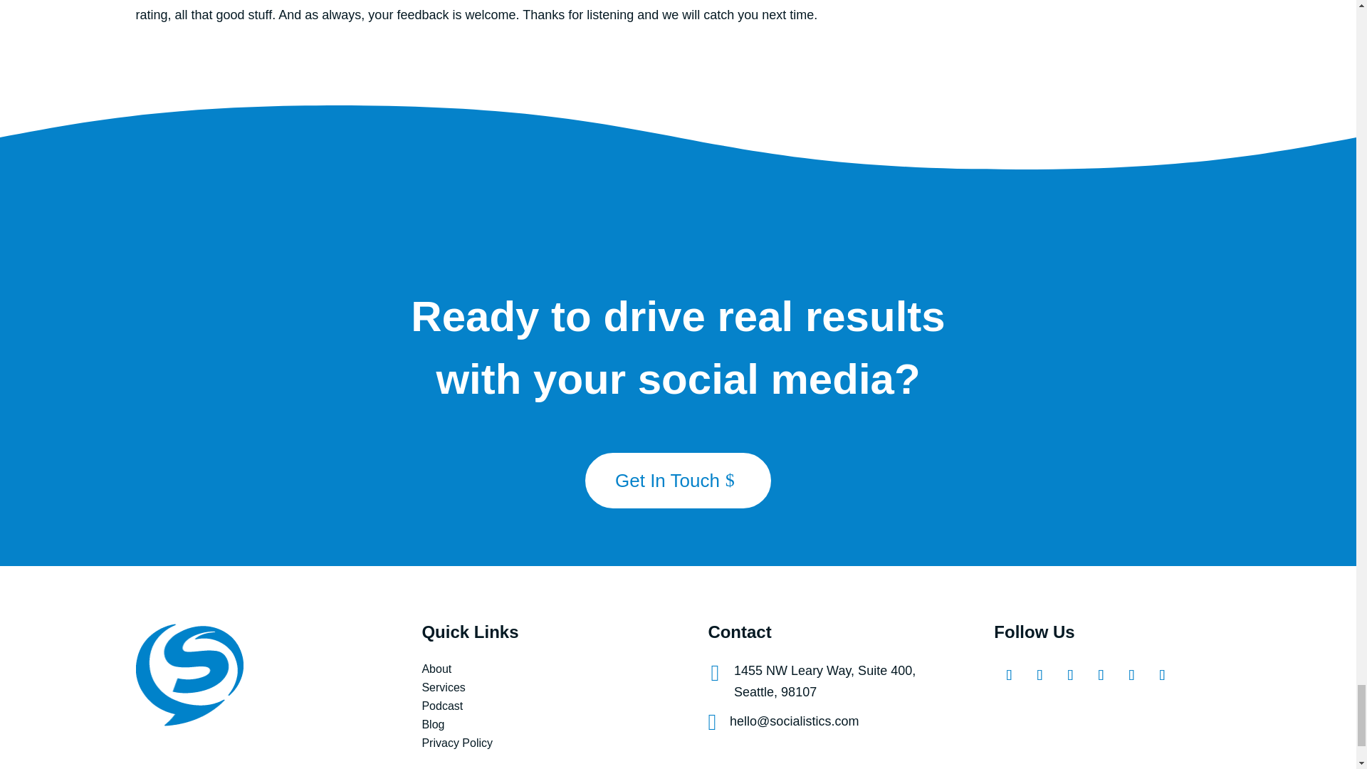  What do you see at coordinates (1037, 672) in the screenshot?
I see `Follow on Instagram` at bounding box center [1037, 672].